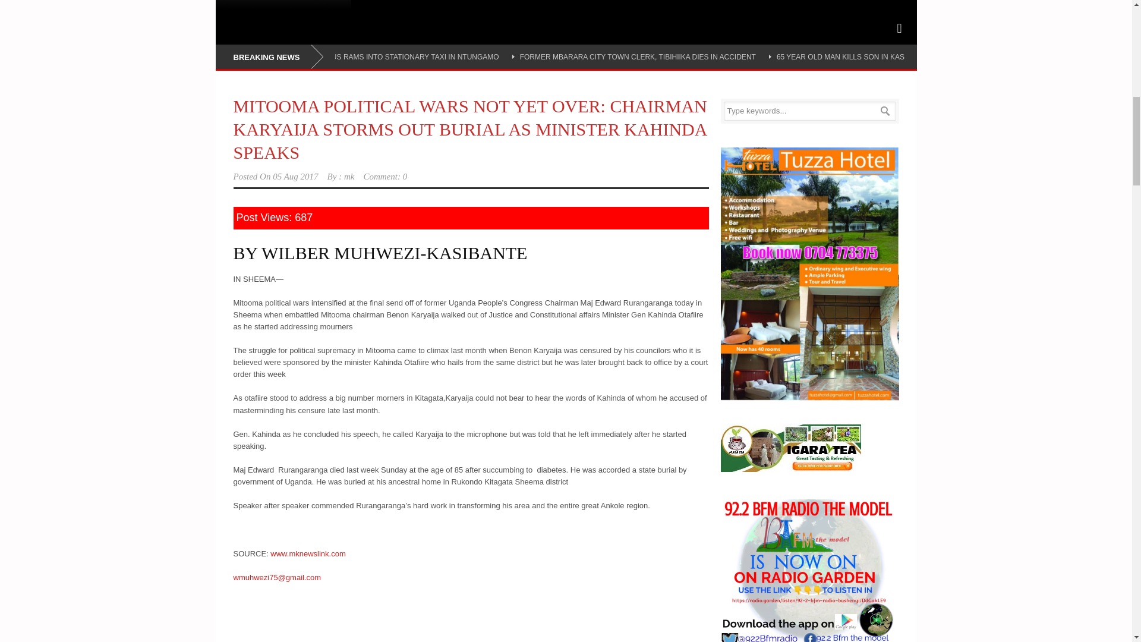  I want to click on mk, so click(349, 176).